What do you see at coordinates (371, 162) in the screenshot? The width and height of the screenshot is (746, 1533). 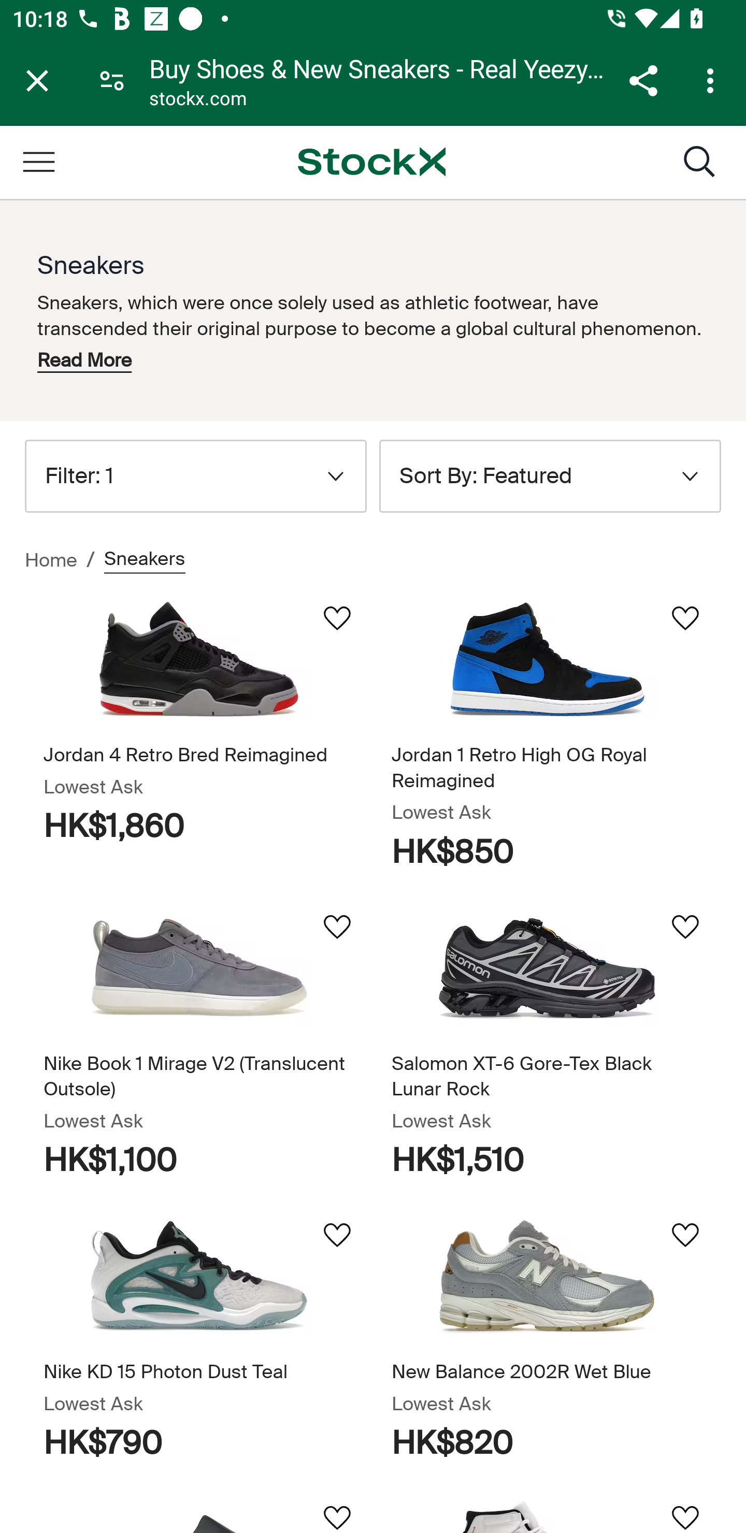 I see `StockX Logo` at bounding box center [371, 162].